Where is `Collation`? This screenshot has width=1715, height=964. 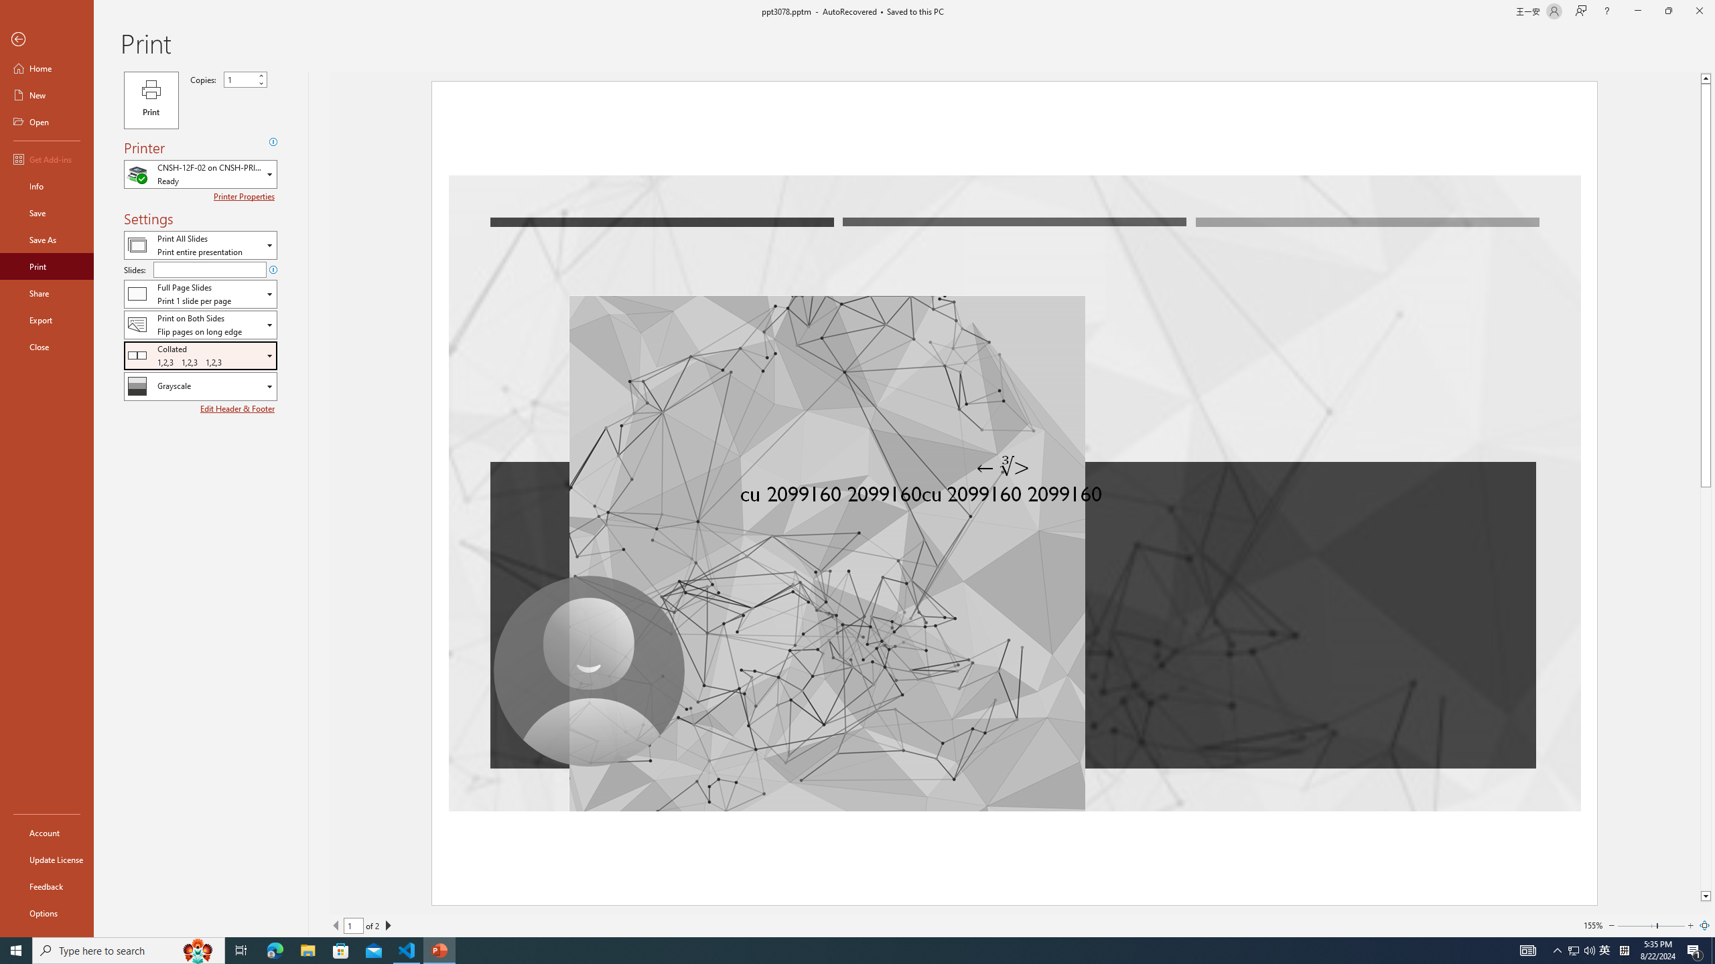 Collation is located at coordinates (200, 355).